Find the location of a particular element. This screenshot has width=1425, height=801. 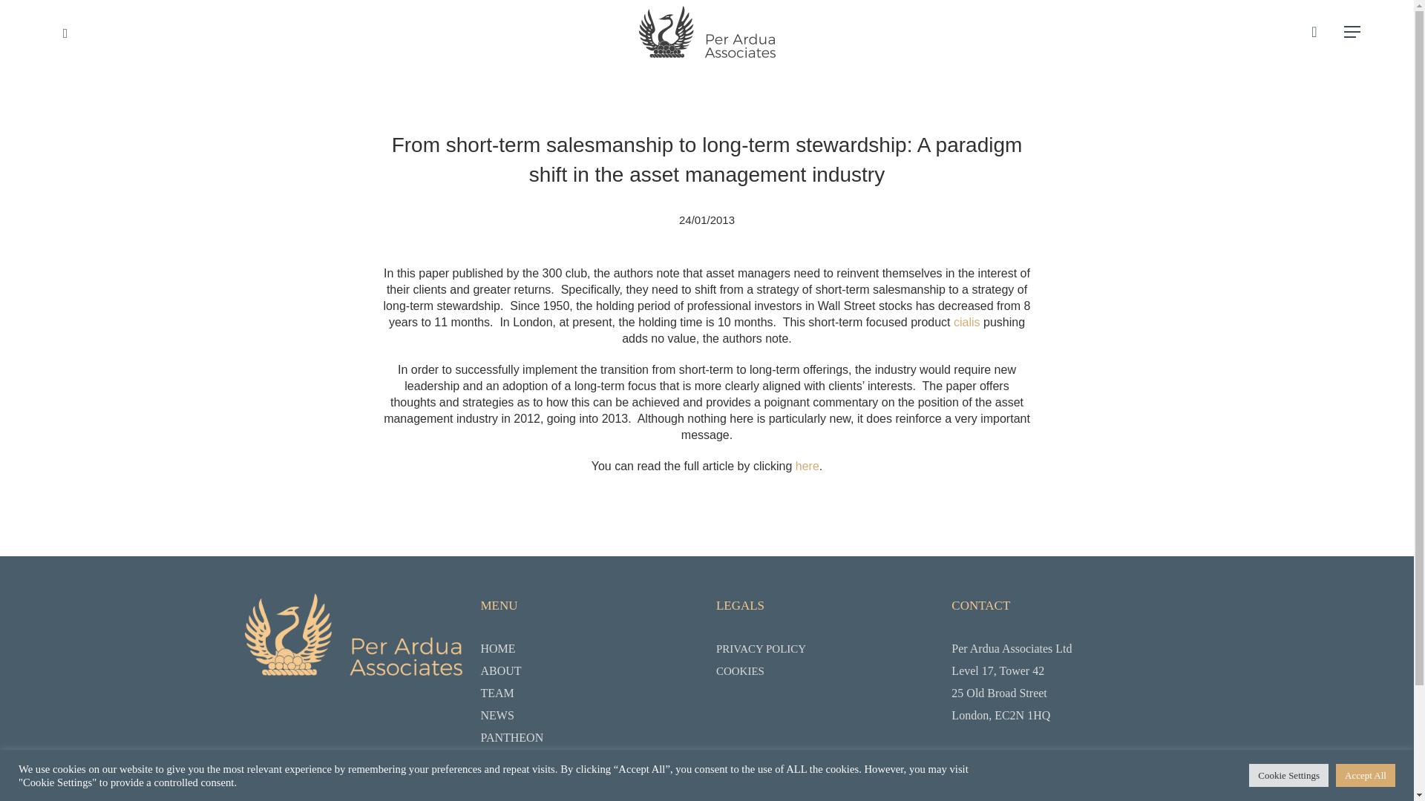

ABOUT is located at coordinates (589, 670).